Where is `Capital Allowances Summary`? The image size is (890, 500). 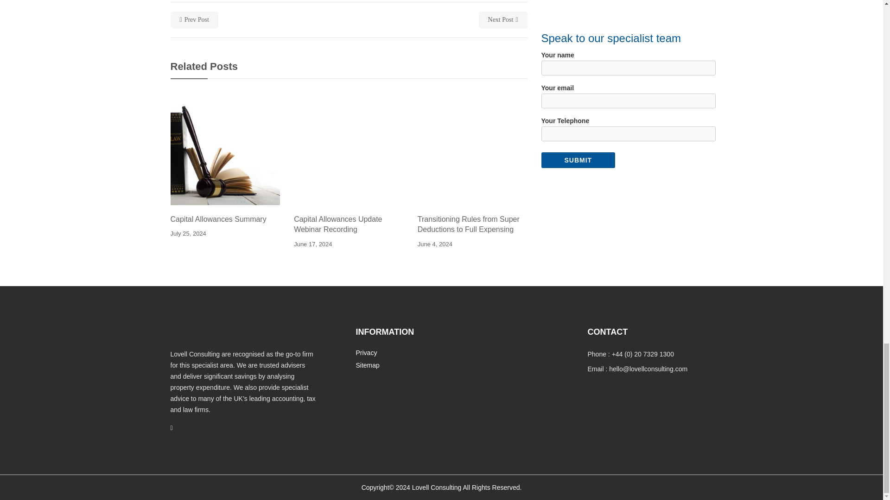
Capital Allowances Summary is located at coordinates (225, 219).